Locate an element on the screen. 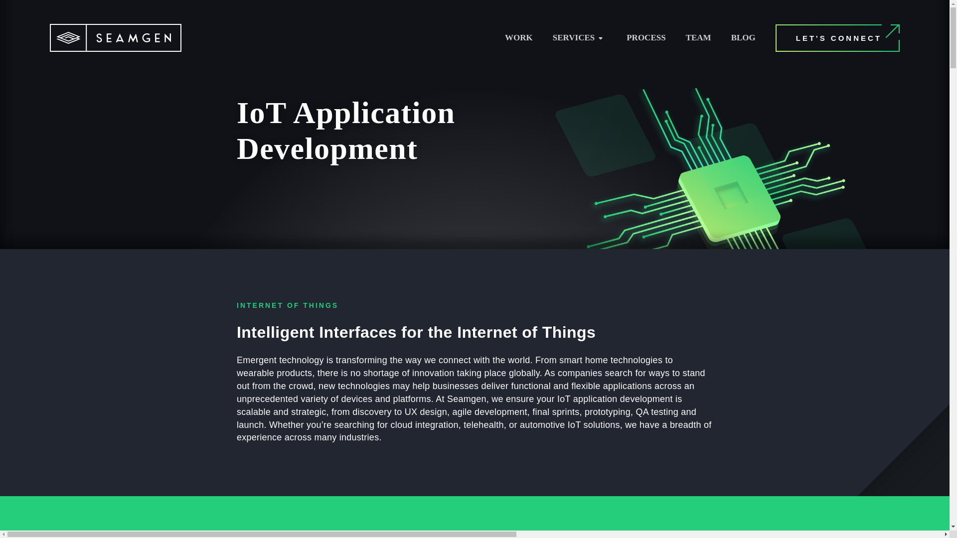  LET'S CONNECT is located at coordinates (837, 37).